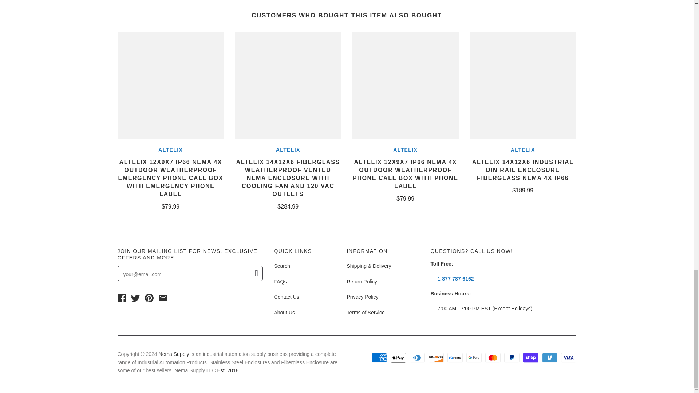 The width and height of the screenshot is (699, 393). Describe the element at coordinates (454, 358) in the screenshot. I see `Meta Pay` at that location.